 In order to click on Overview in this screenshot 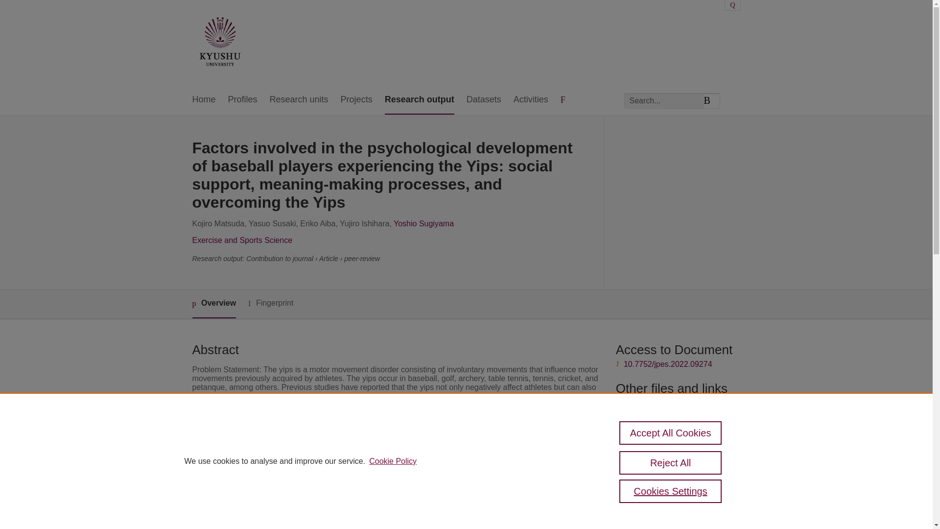, I will do `click(213, 304)`.